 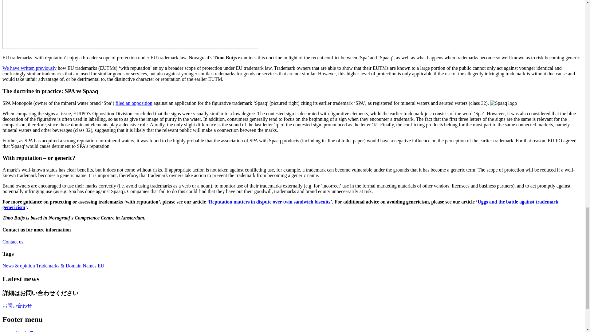 I want to click on filed an opposition, so click(x=134, y=103).